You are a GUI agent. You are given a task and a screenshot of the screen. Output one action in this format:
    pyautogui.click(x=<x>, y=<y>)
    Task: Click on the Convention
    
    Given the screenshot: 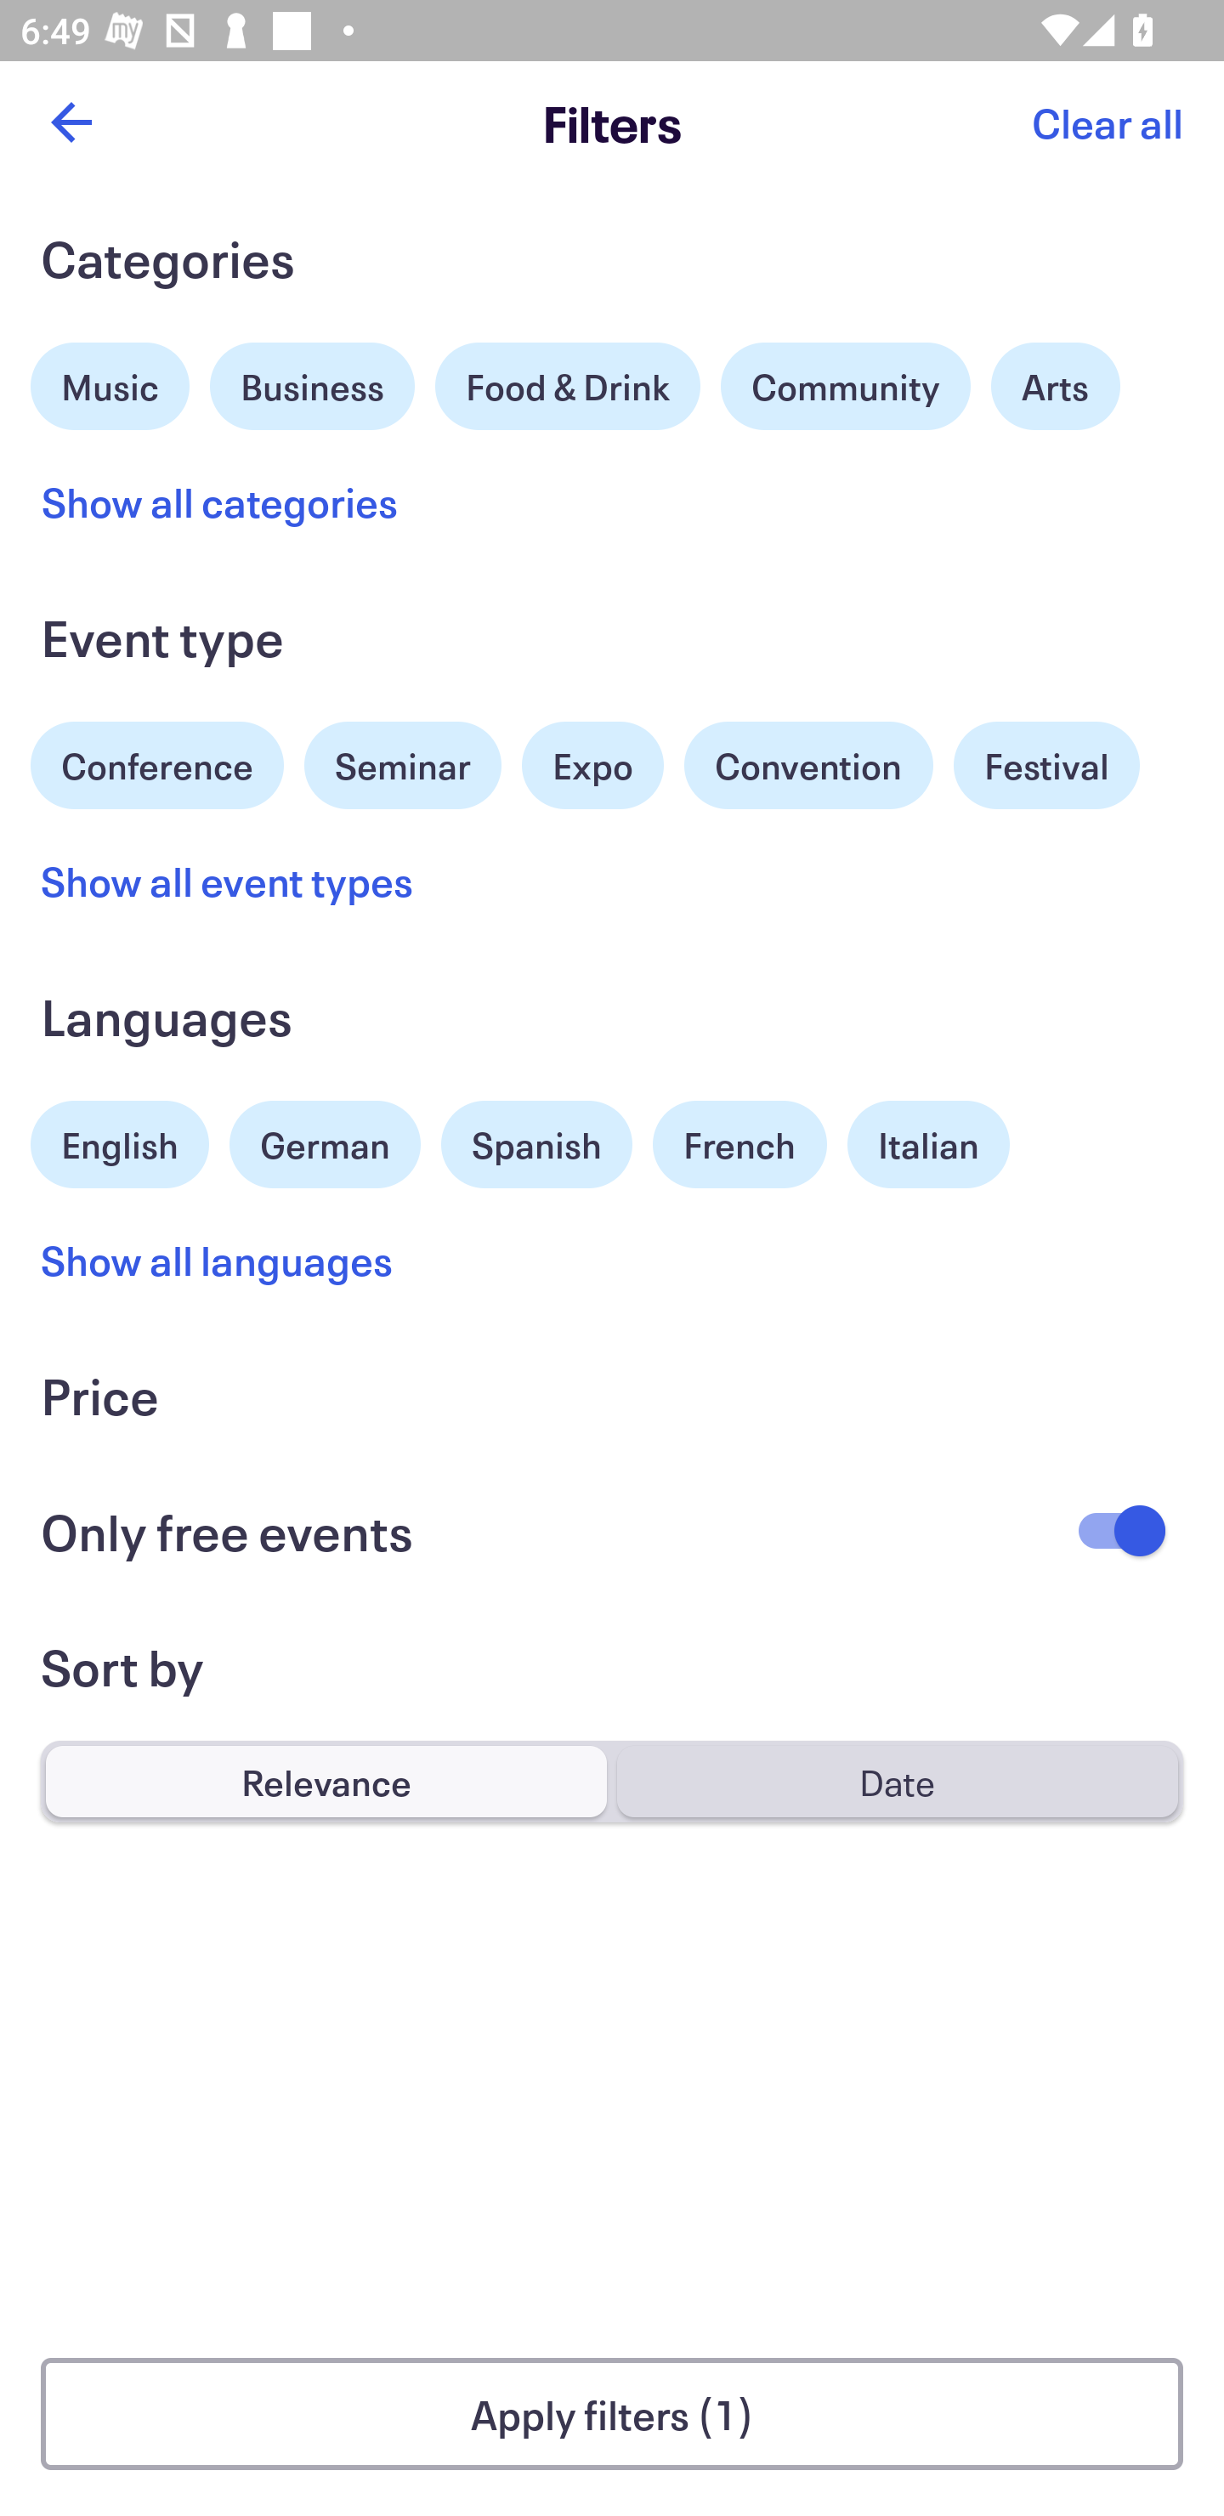 What is the action you would take?
    pyautogui.click(x=807, y=765)
    